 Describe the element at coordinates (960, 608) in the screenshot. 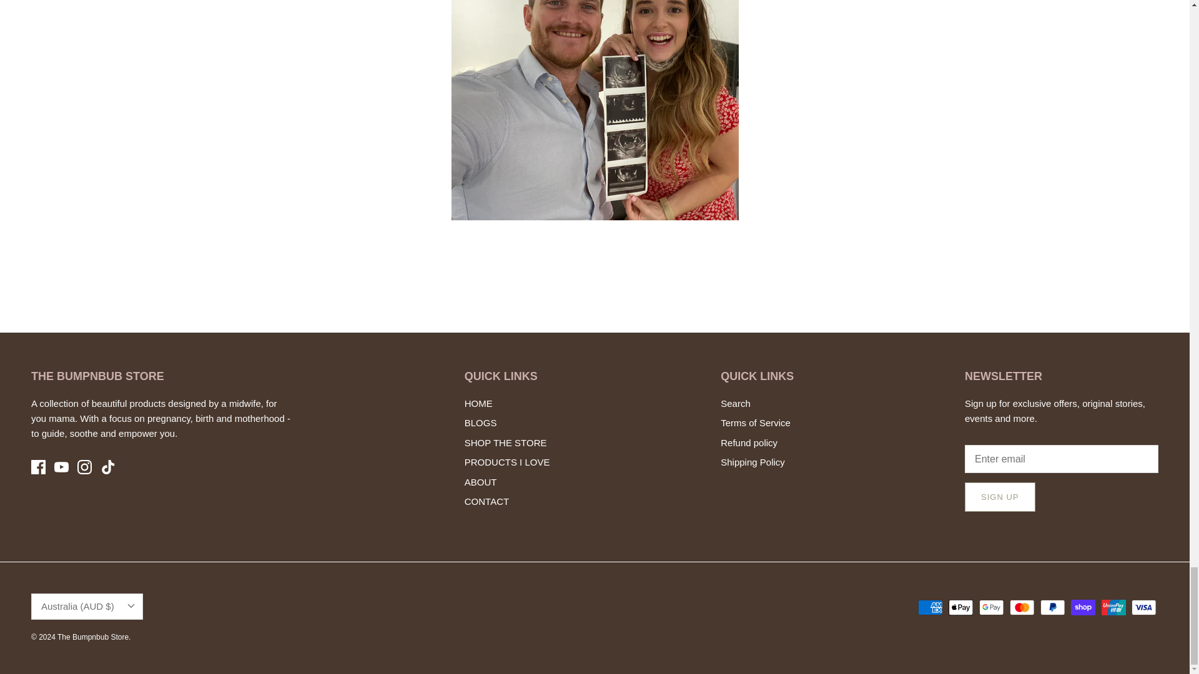

I see `Apple Pay` at that location.